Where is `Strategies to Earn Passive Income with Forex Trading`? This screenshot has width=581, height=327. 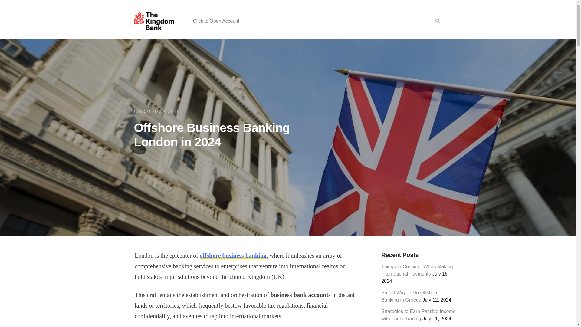 Strategies to Earn Passive Income with Forex Trading is located at coordinates (418, 315).